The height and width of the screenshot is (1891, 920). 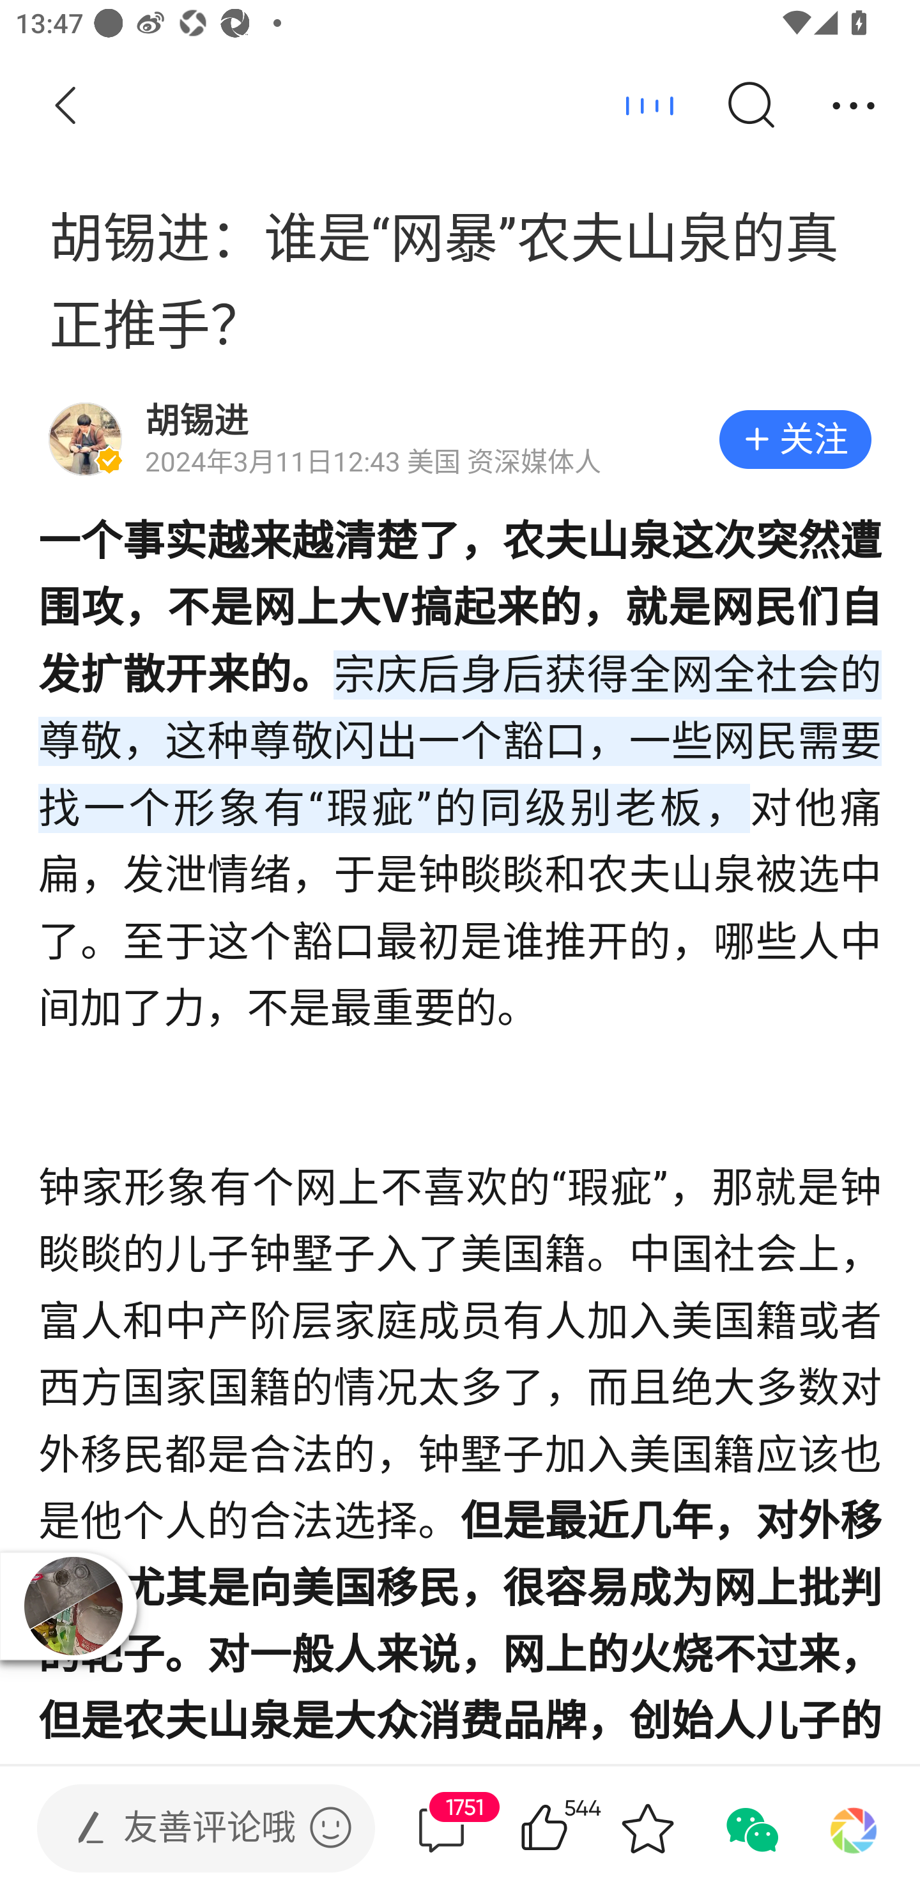 I want to click on  返回, so click(x=66, y=106).